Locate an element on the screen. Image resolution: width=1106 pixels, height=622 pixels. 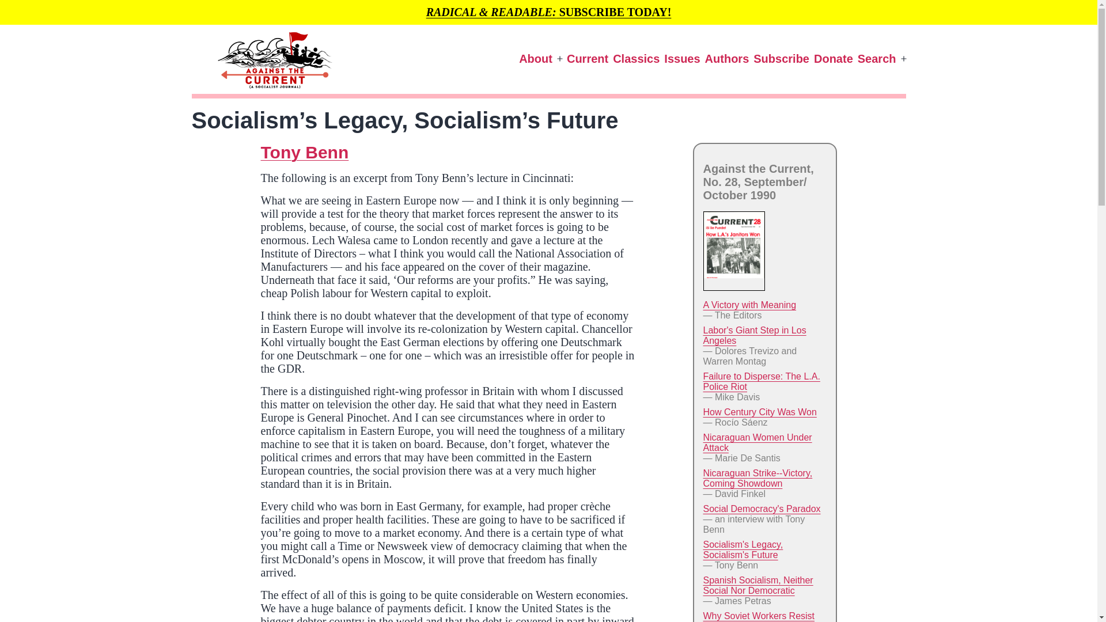
Search is located at coordinates (877, 59).